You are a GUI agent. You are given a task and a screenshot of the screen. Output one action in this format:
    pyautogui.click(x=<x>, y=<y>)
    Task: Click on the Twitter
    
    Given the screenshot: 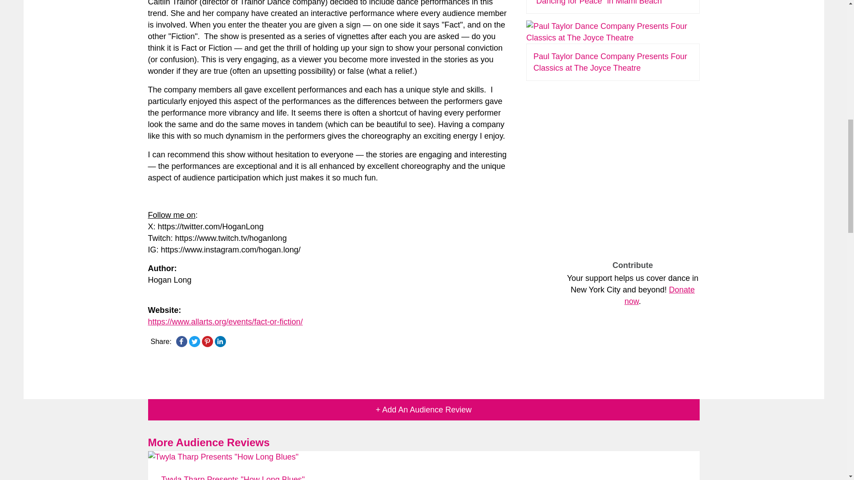 What is the action you would take?
    pyautogui.click(x=194, y=341)
    